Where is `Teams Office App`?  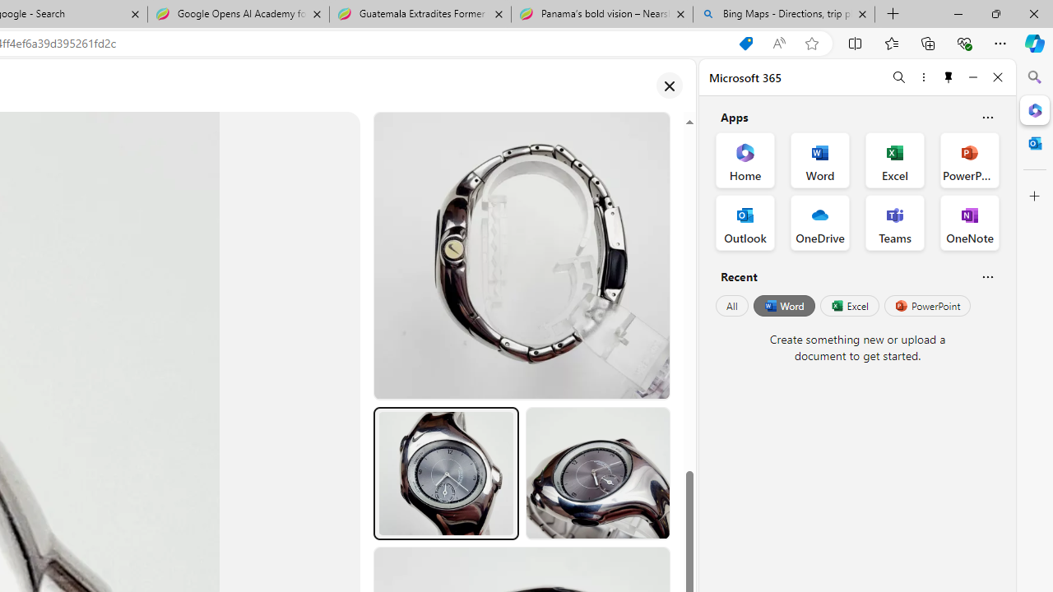
Teams Office App is located at coordinates (895, 222).